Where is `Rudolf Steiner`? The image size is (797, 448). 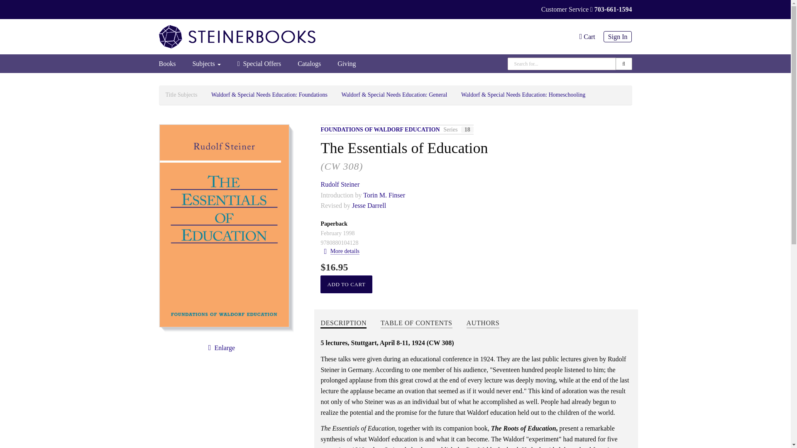 Rudolf Steiner is located at coordinates (340, 184).